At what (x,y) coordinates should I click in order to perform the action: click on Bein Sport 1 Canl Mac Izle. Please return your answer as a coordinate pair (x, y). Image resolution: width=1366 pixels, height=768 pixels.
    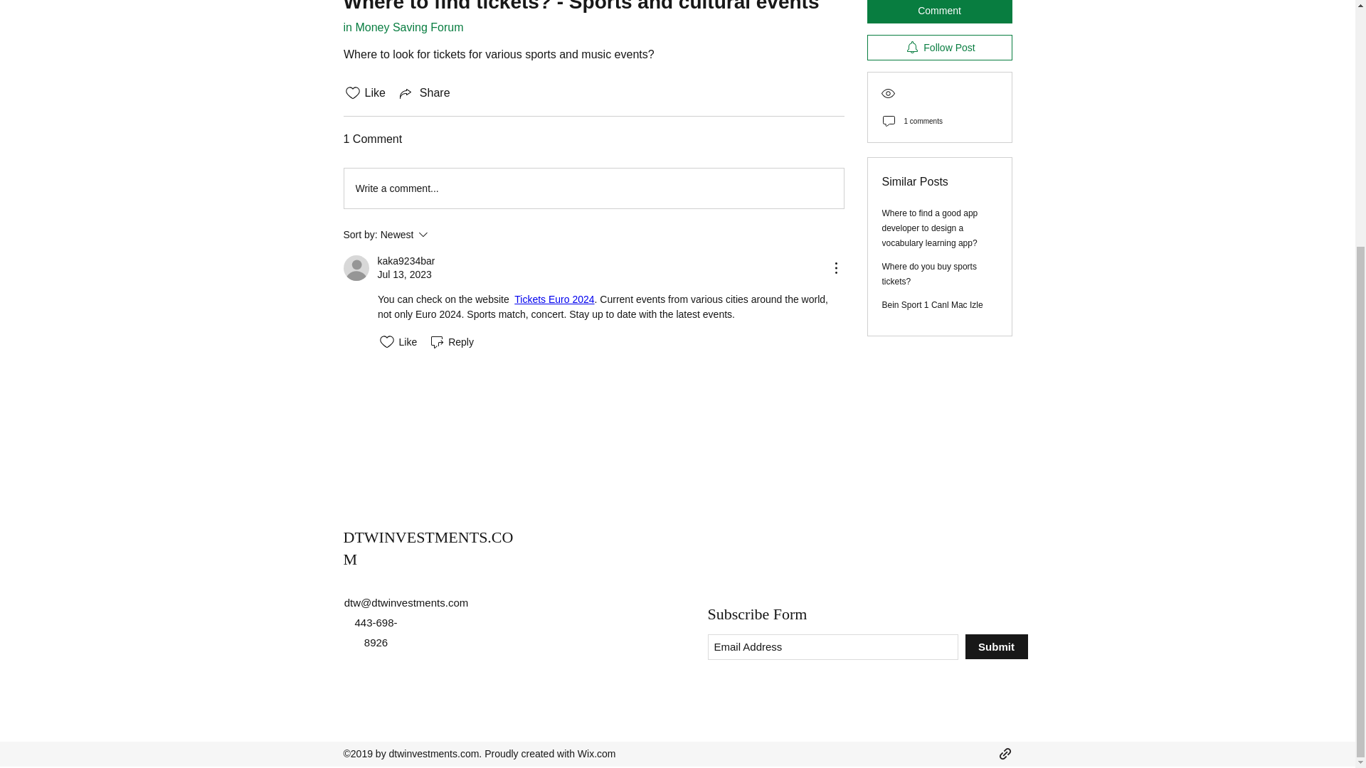
    Looking at the image, I should click on (933, 253).